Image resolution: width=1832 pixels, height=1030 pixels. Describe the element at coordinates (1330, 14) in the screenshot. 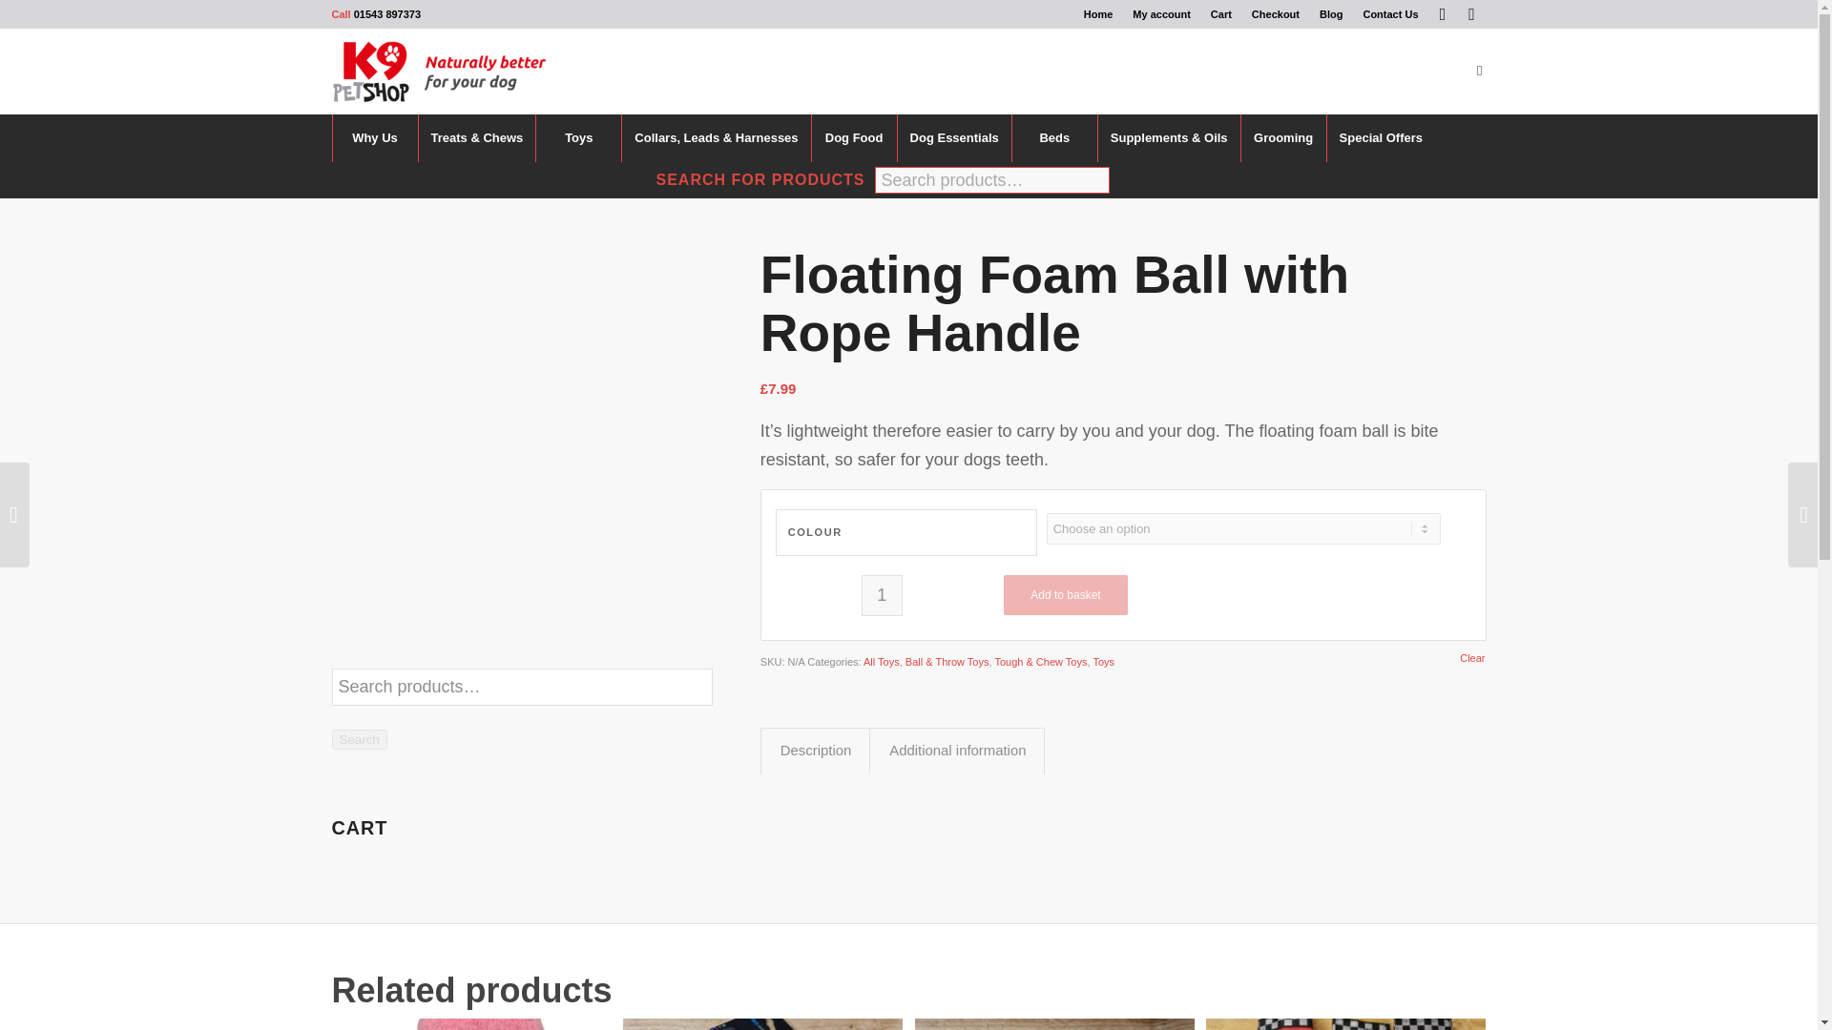

I see `Blog` at that location.